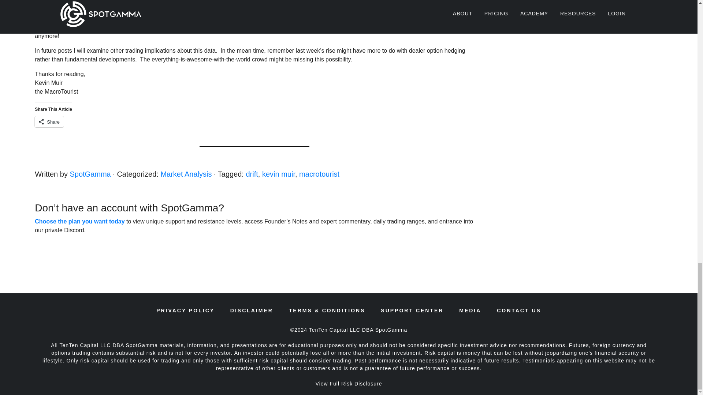 Image resolution: width=703 pixels, height=395 pixels. What do you see at coordinates (49, 121) in the screenshot?
I see `Share` at bounding box center [49, 121].